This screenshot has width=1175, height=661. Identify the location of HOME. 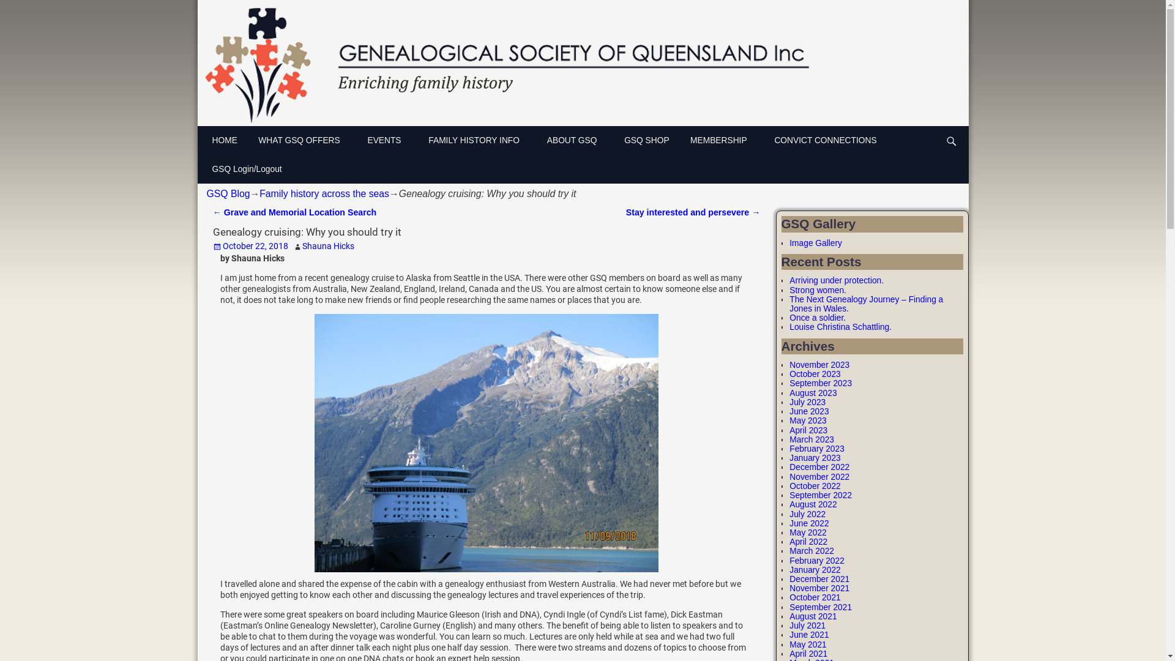
(229, 141).